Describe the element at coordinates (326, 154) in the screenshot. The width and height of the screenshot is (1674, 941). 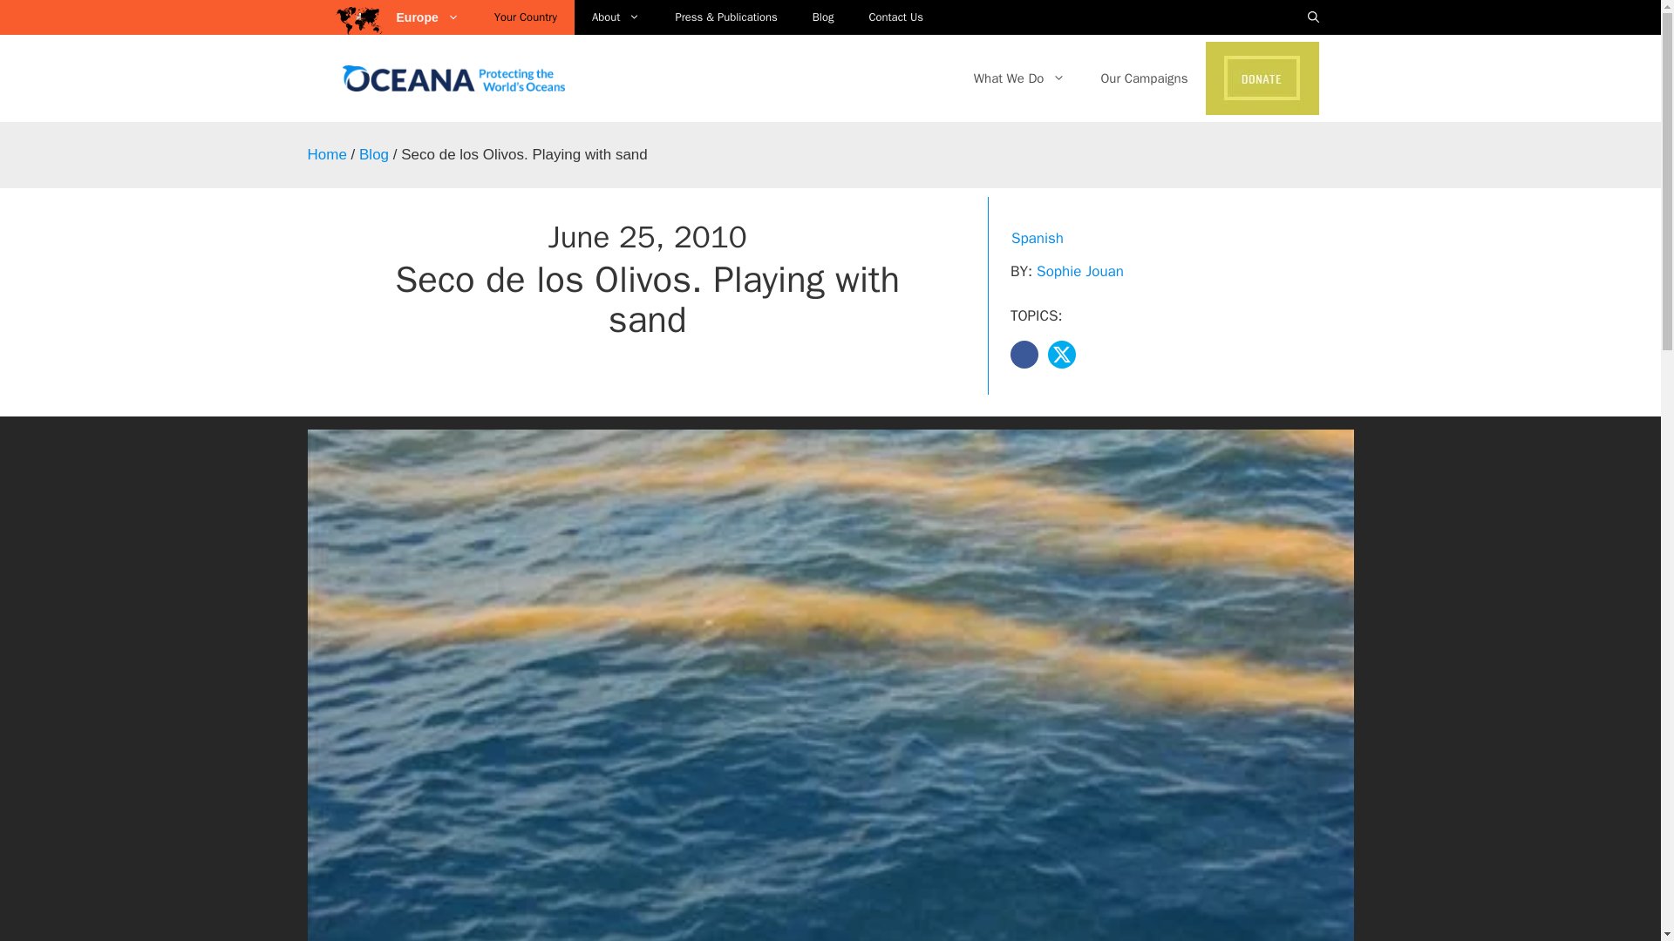
I see `Home` at that location.